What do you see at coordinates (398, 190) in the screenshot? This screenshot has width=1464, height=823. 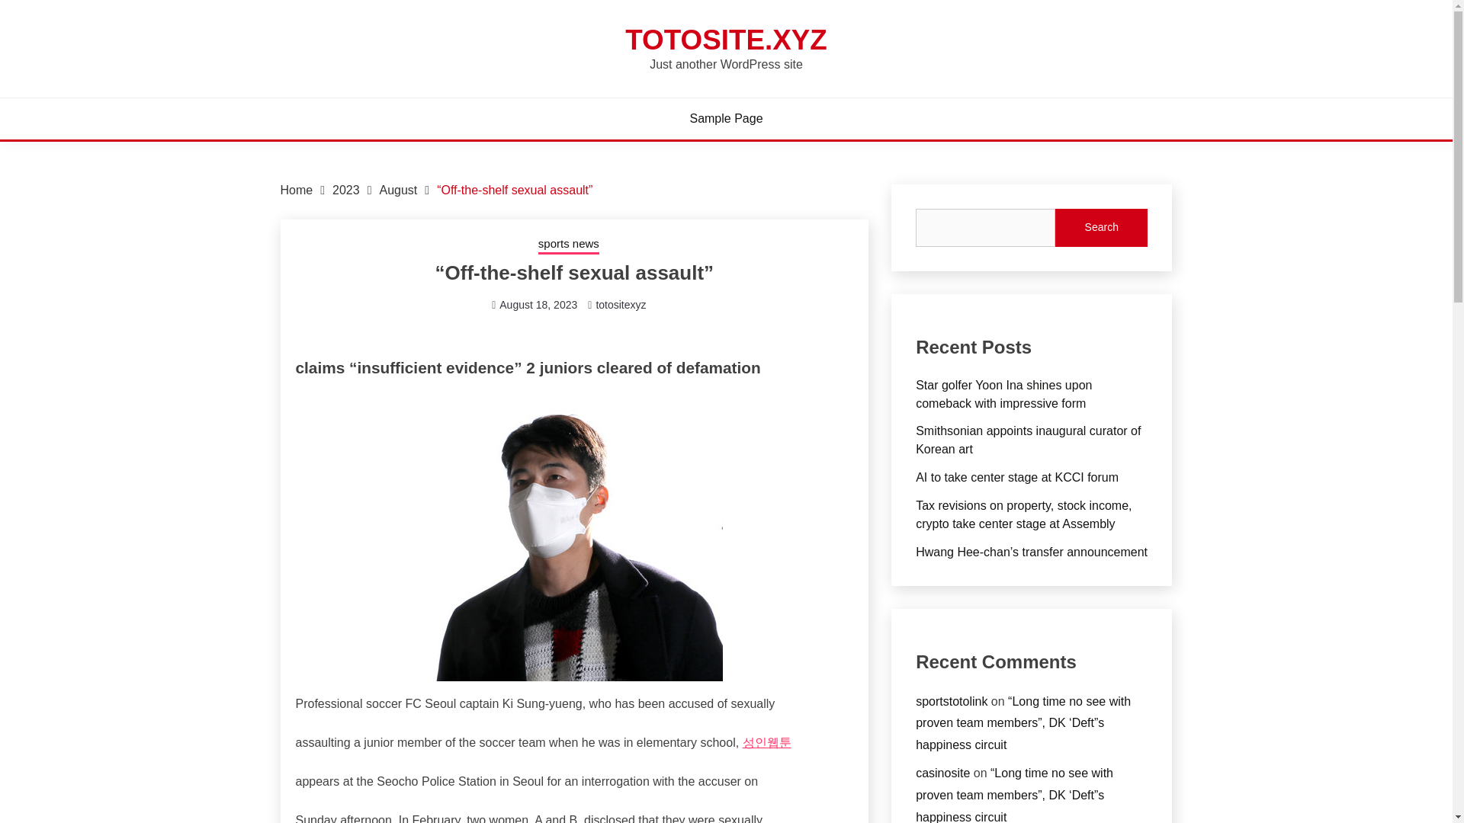 I see `August` at bounding box center [398, 190].